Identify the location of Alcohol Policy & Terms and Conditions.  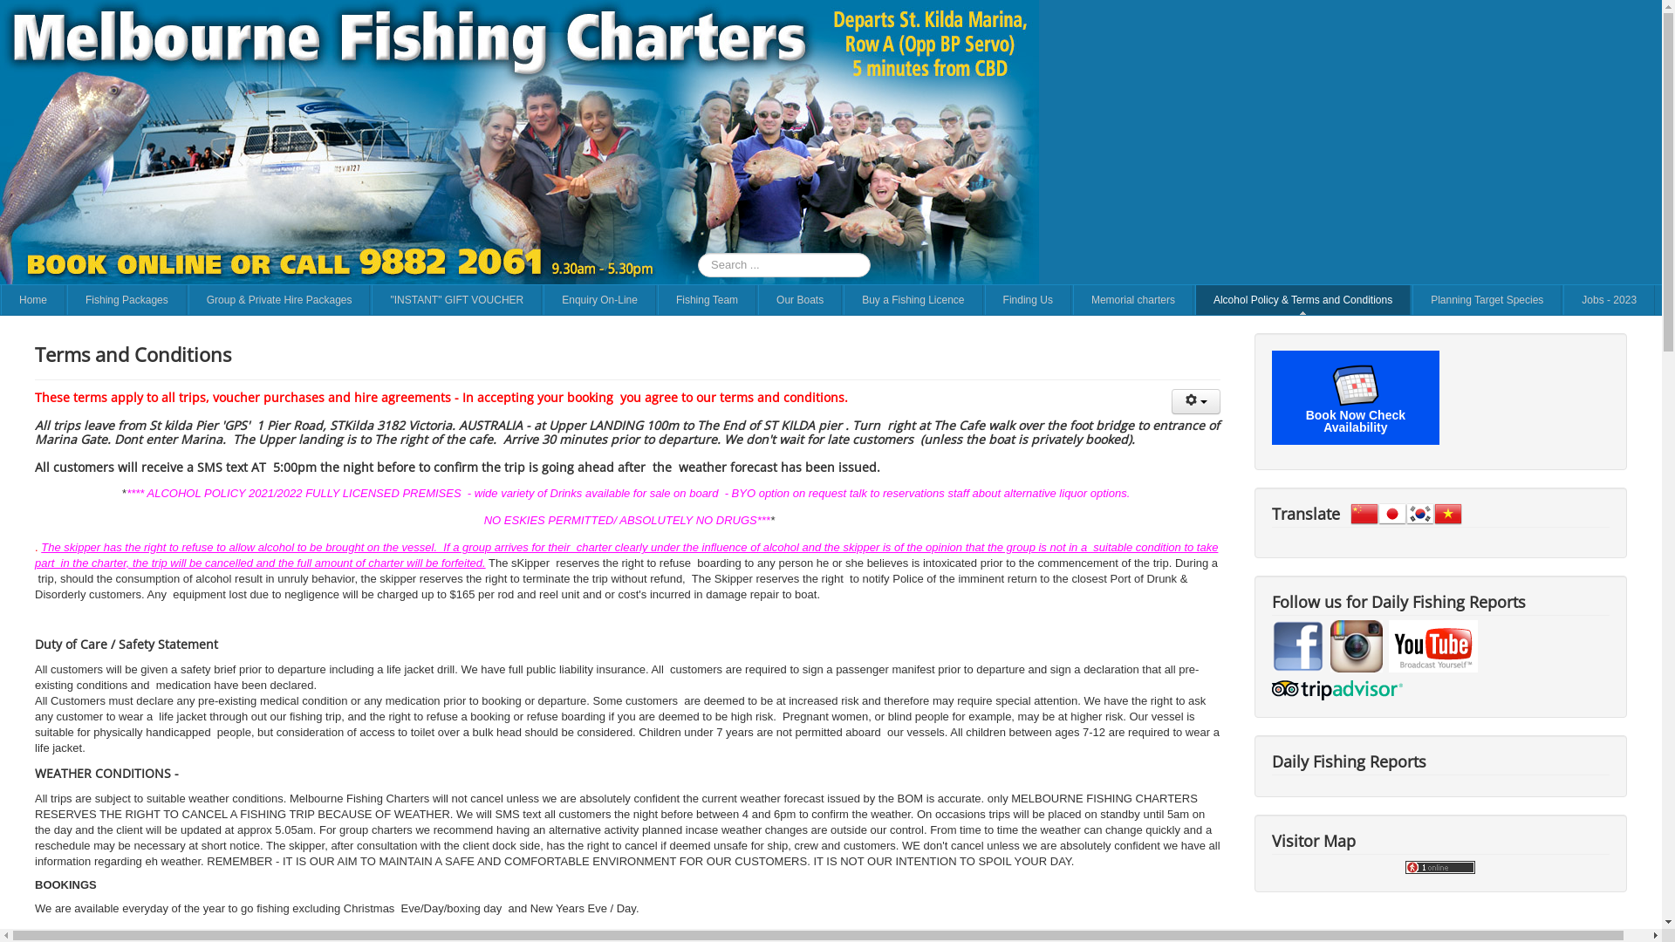
(1303, 300).